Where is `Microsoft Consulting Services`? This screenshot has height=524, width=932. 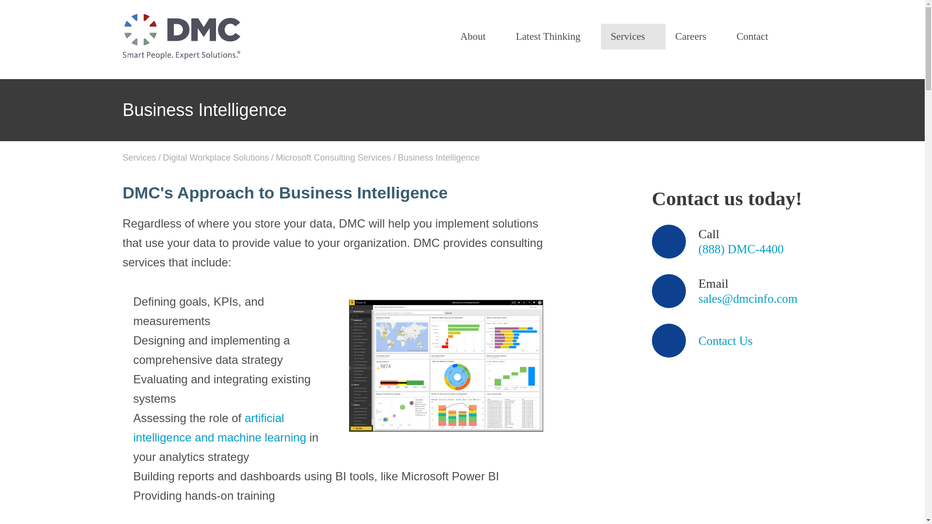
Microsoft Consulting Services is located at coordinates (333, 157).